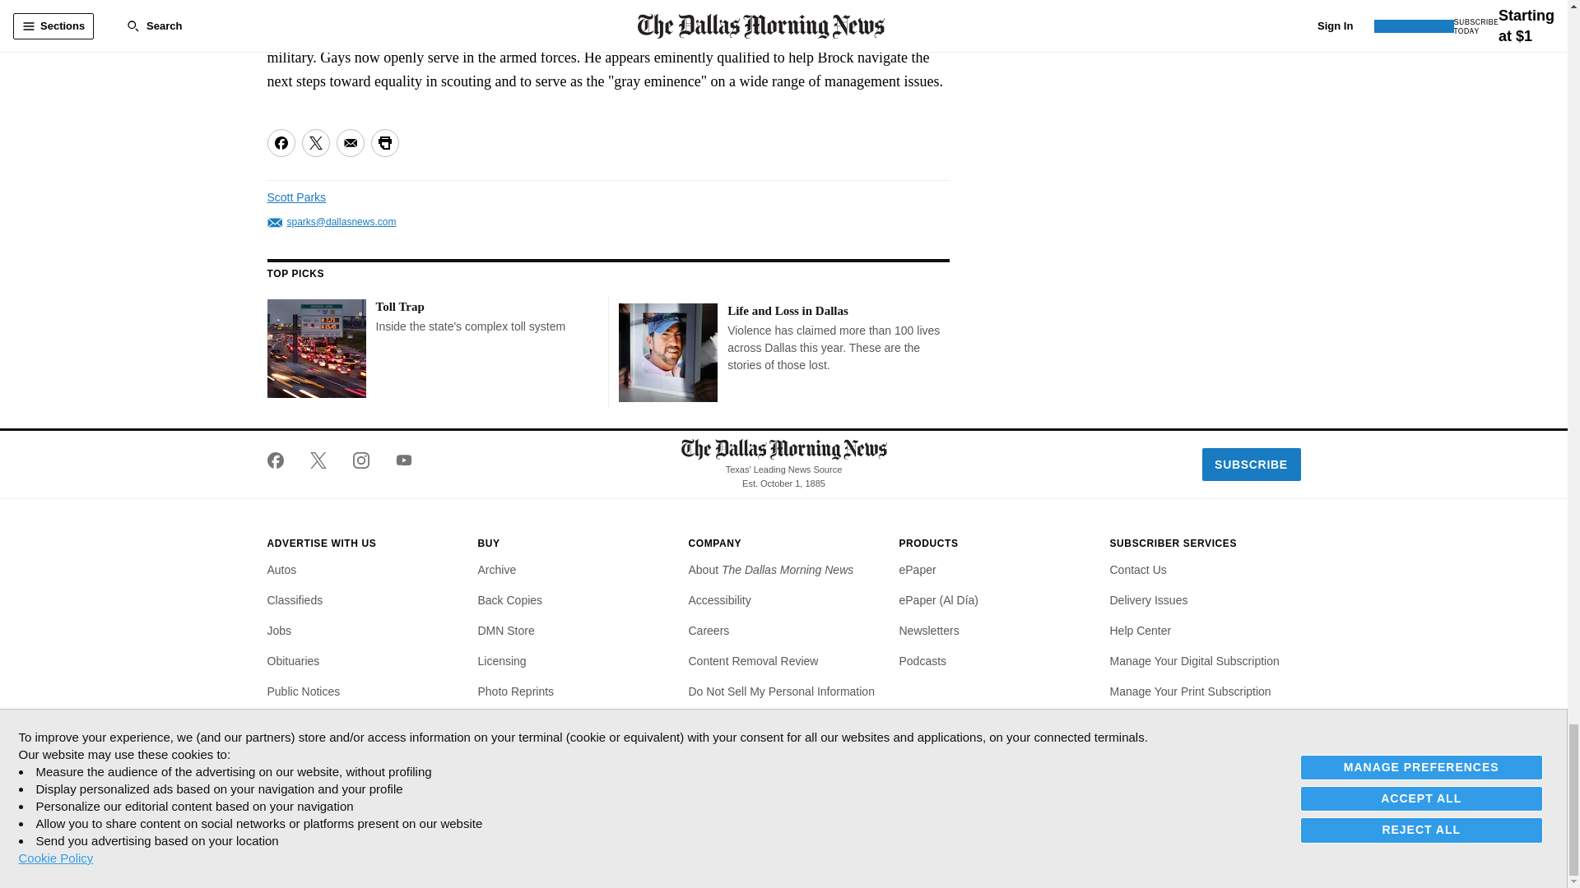 This screenshot has height=888, width=1580. Describe the element at coordinates (360, 460) in the screenshot. I see `The Dallas Morning News on Instagram` at that location.